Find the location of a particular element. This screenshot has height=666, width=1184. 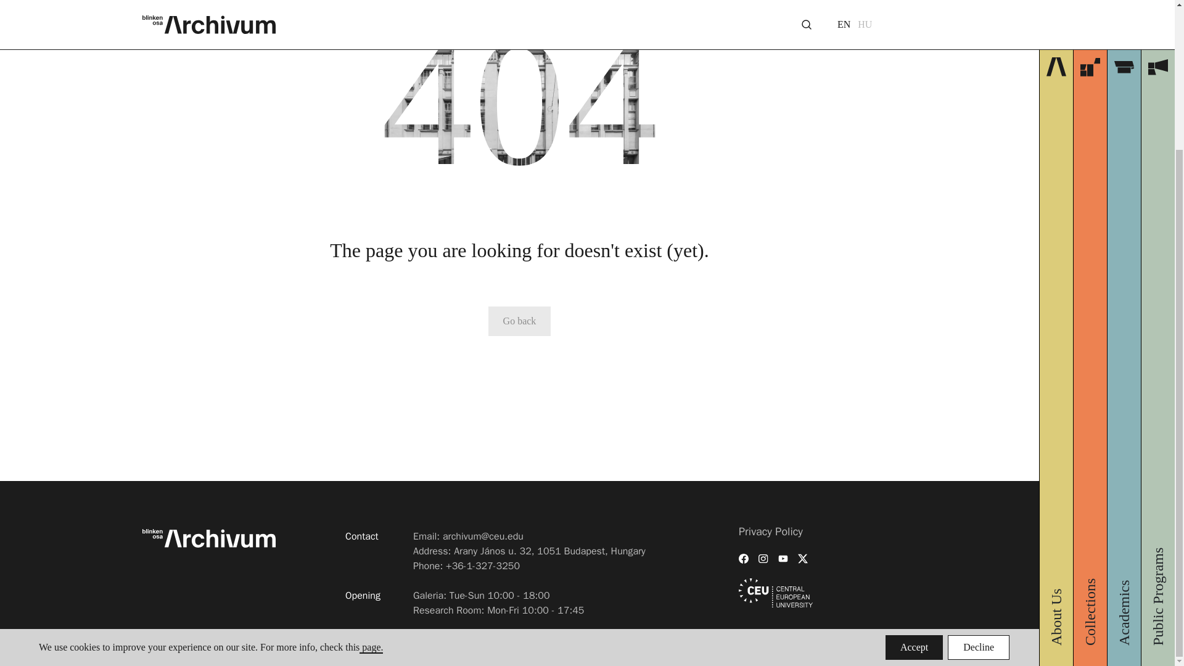

Accept is located at coordinates (914, 462).